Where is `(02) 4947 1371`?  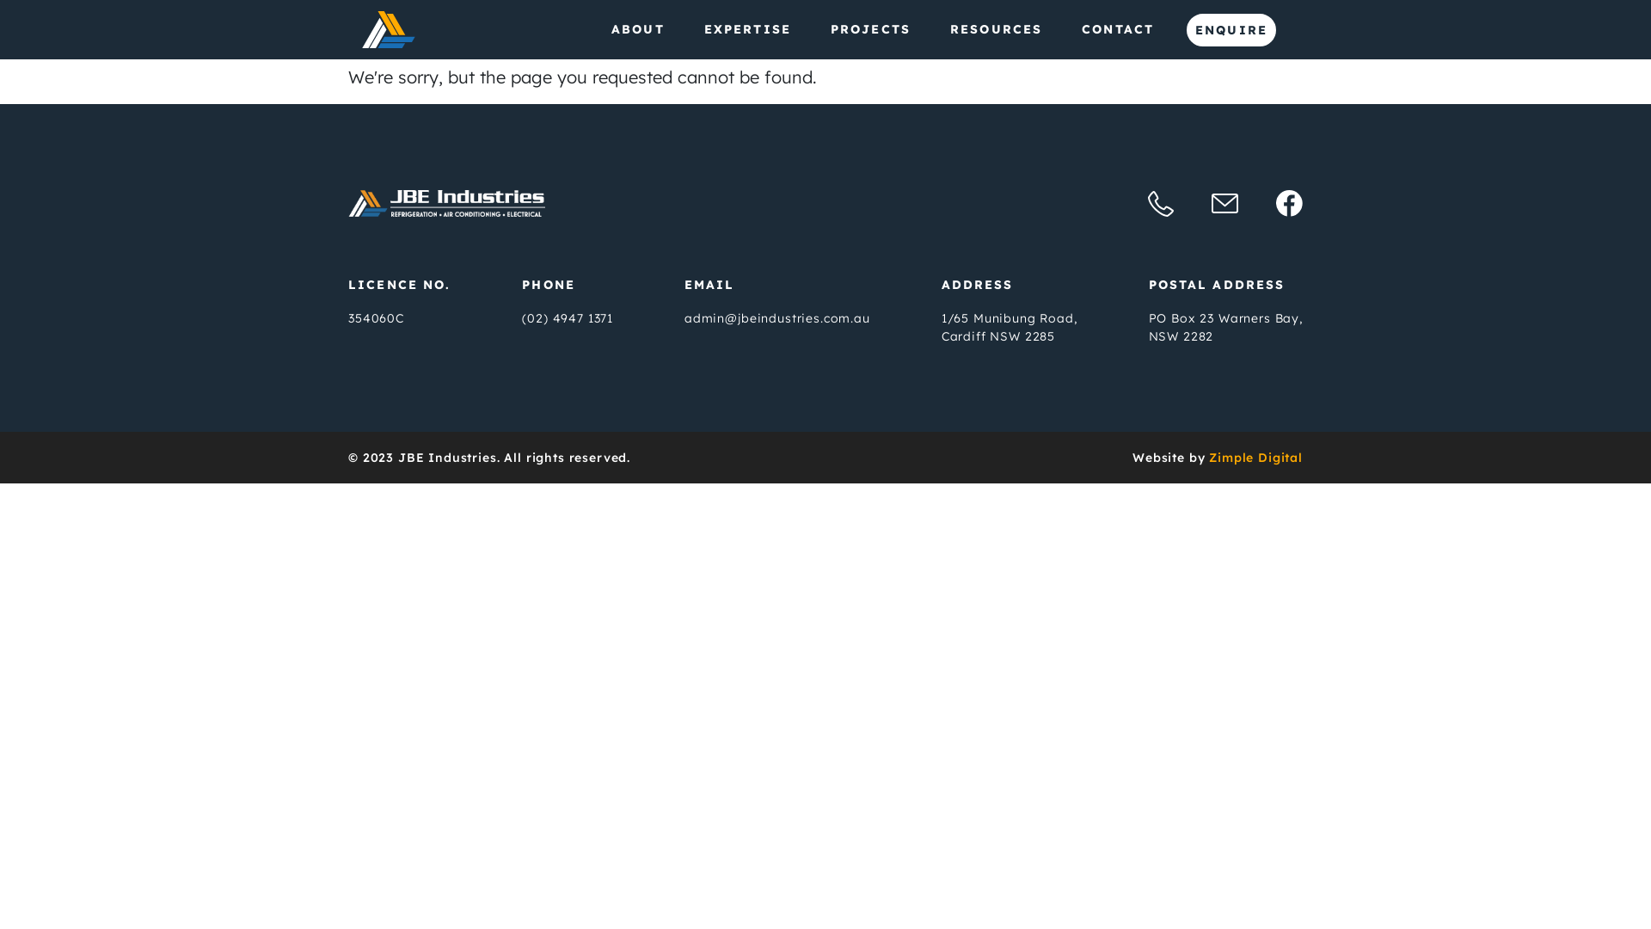 (02) 4947 1371 is located at coordinates (568, 318).